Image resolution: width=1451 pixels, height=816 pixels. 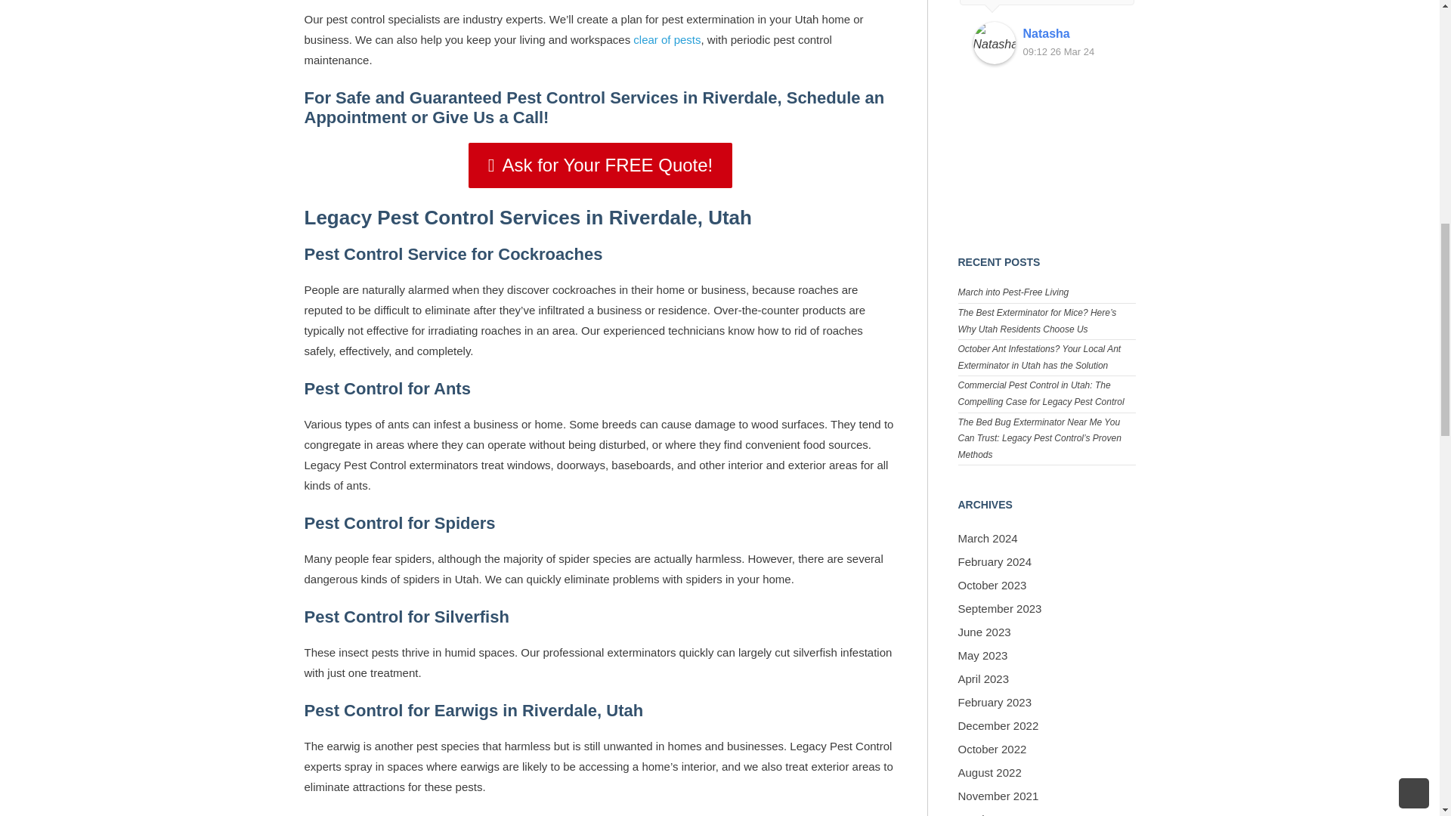 I want to click on Natasha, so click(x=995, y=43).